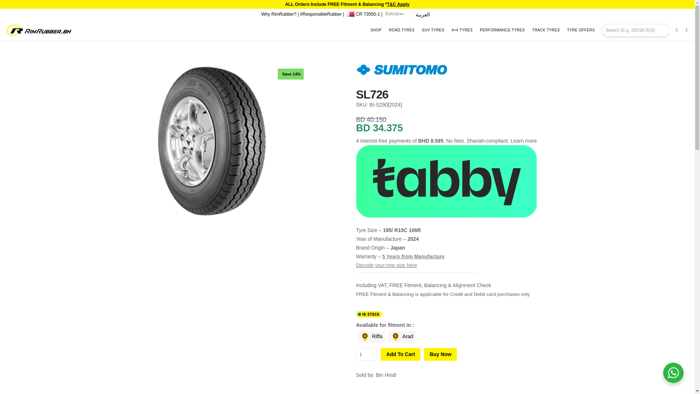  I want to click on Language switcher : Arabic, so click(423, 15).